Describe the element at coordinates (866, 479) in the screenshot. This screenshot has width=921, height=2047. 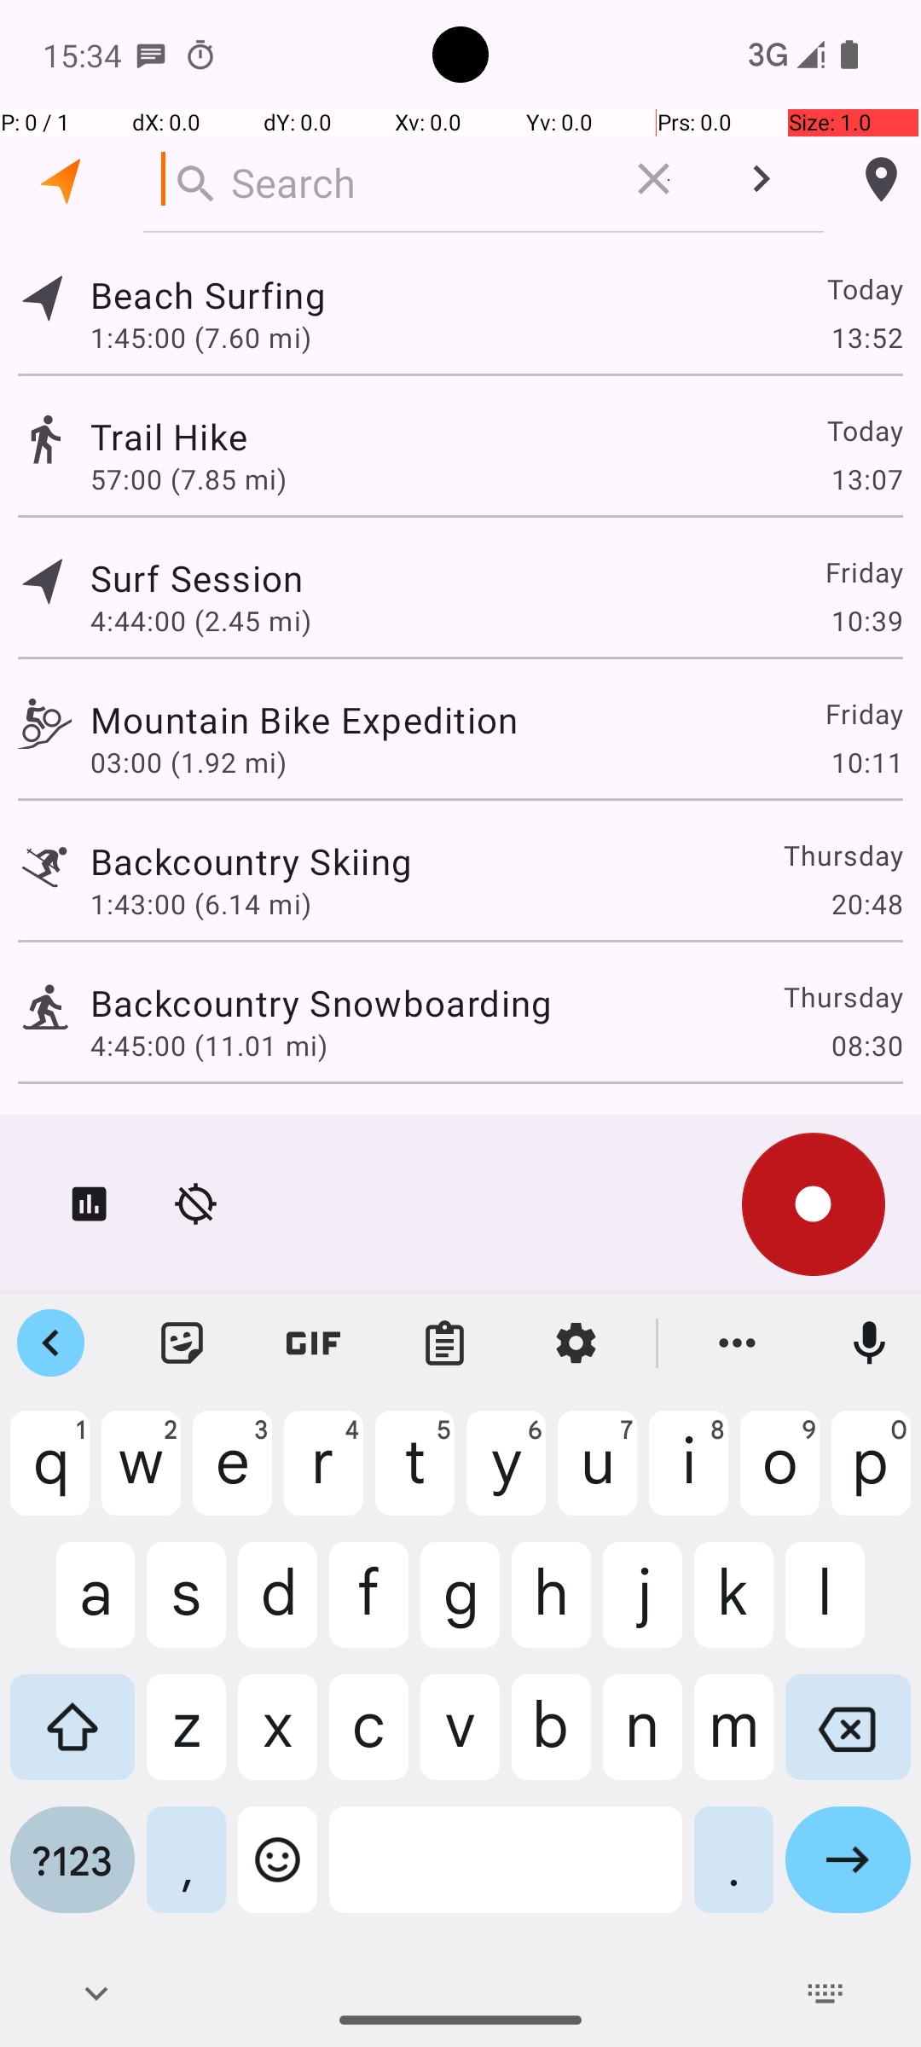
I see `13:07` at that location.